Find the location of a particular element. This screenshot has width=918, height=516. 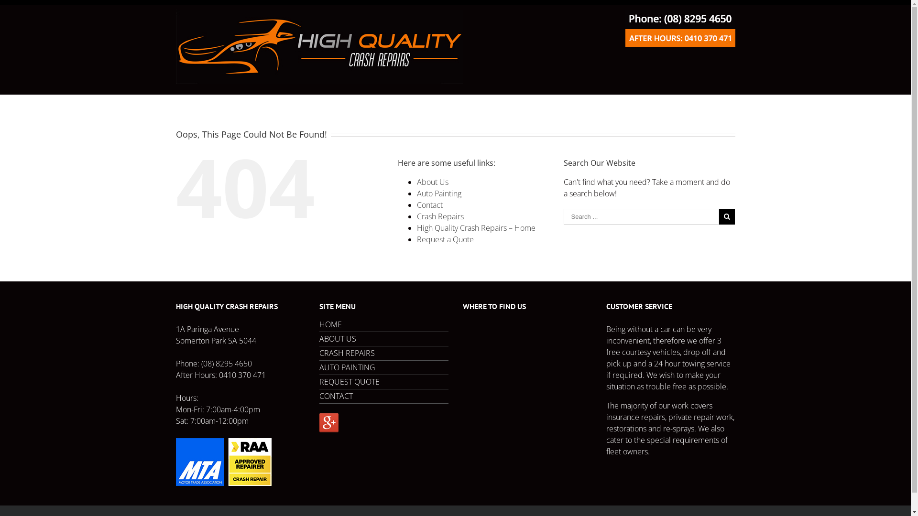

HOME is located at coordinates (384, 328).